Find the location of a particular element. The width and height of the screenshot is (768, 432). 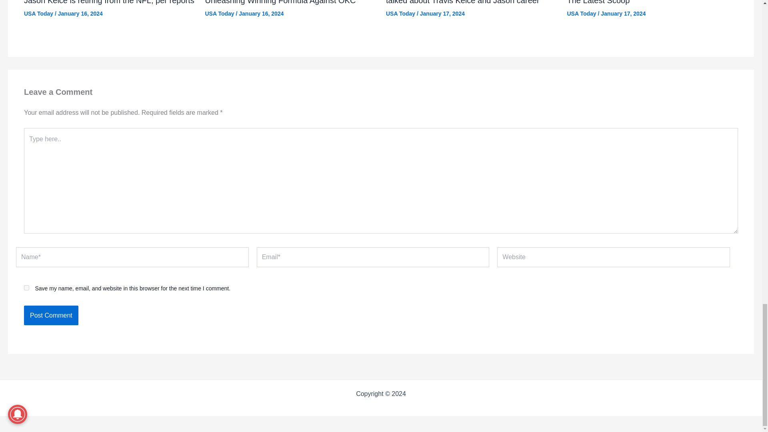

USA Today is located at coordinates (582, 14).